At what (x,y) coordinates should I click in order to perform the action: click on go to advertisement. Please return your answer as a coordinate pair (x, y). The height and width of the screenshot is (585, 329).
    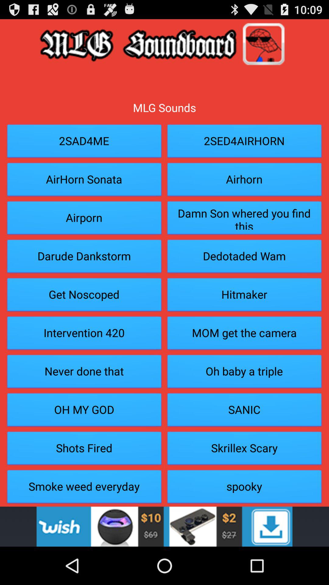
    Looking at the image, I should click on (164, 526).